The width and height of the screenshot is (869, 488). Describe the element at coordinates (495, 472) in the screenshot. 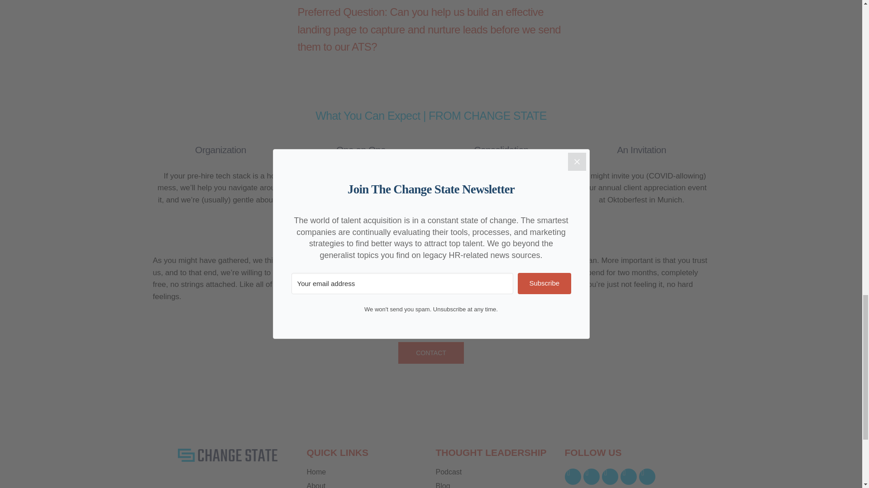

I see `Podcast` at that location.